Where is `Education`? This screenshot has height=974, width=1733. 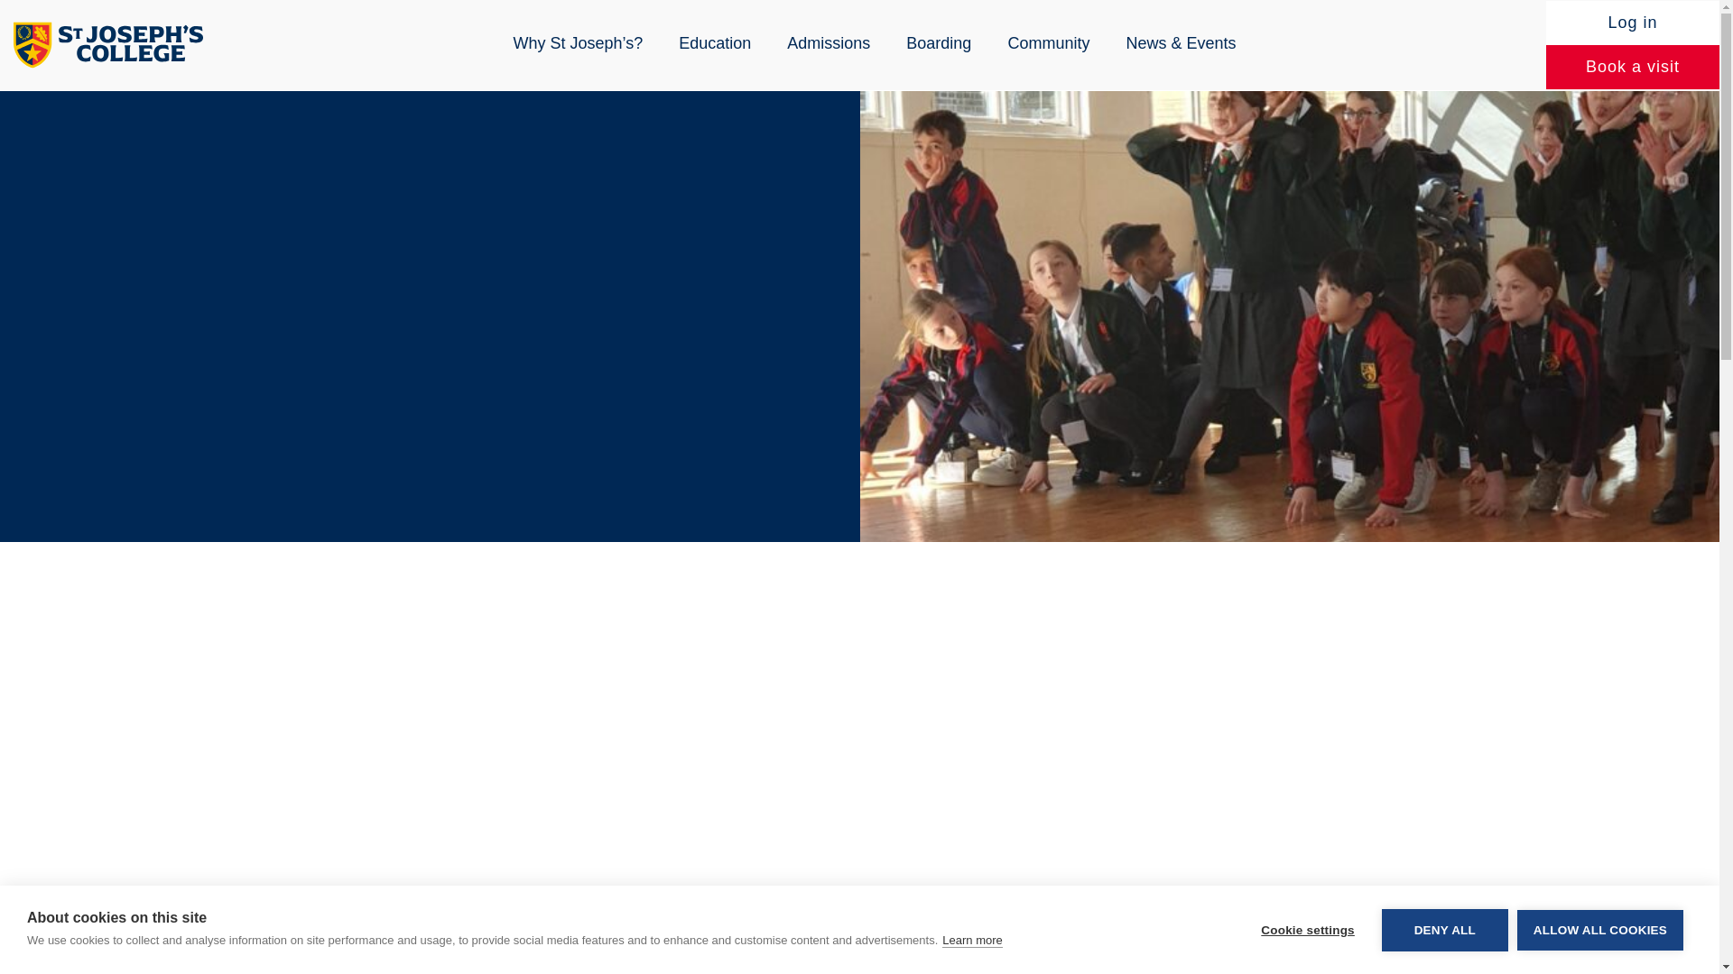 Education is located at coordinates (715, 43).